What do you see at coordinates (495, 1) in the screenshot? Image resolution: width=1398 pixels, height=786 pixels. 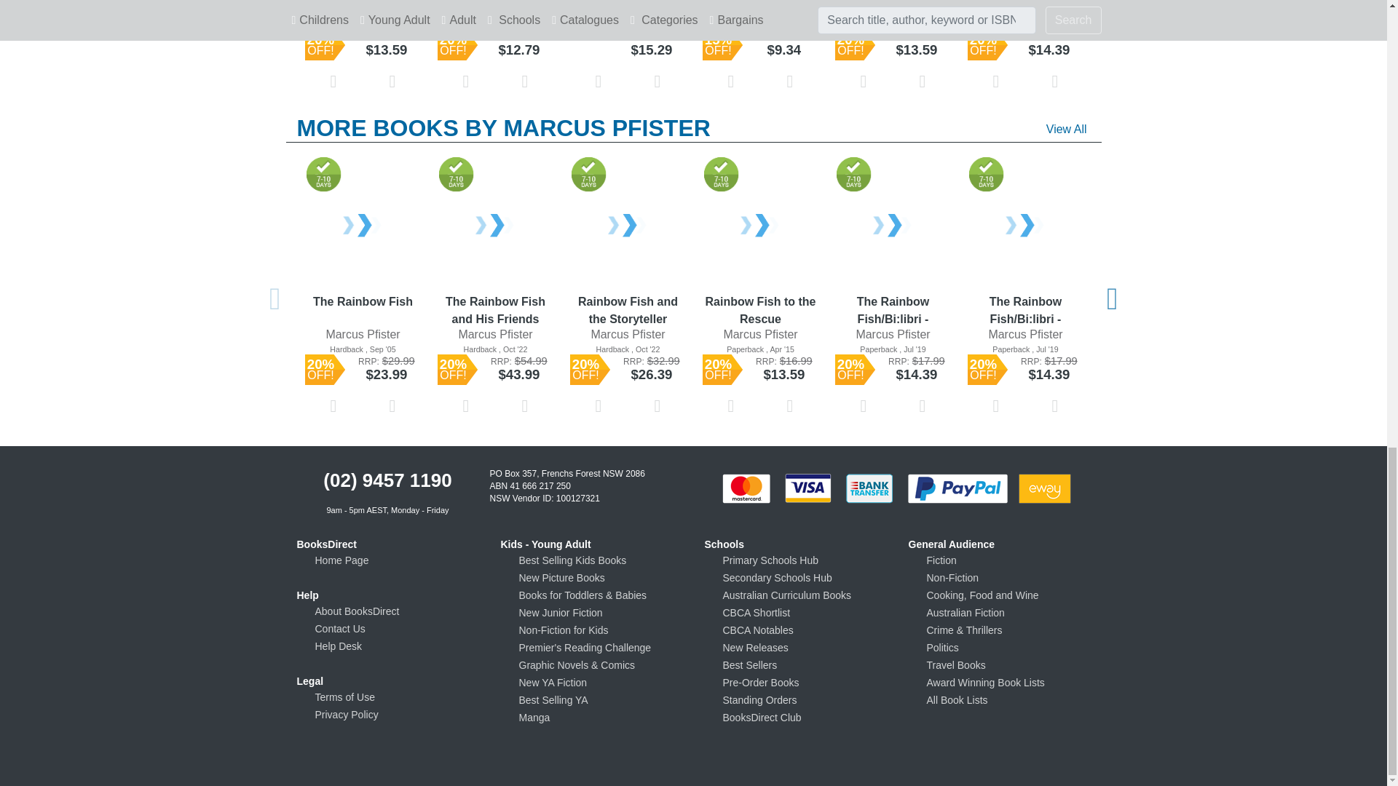 I see `There's A House Inside My Mummy Board Book` at bounding box center [495, 1].